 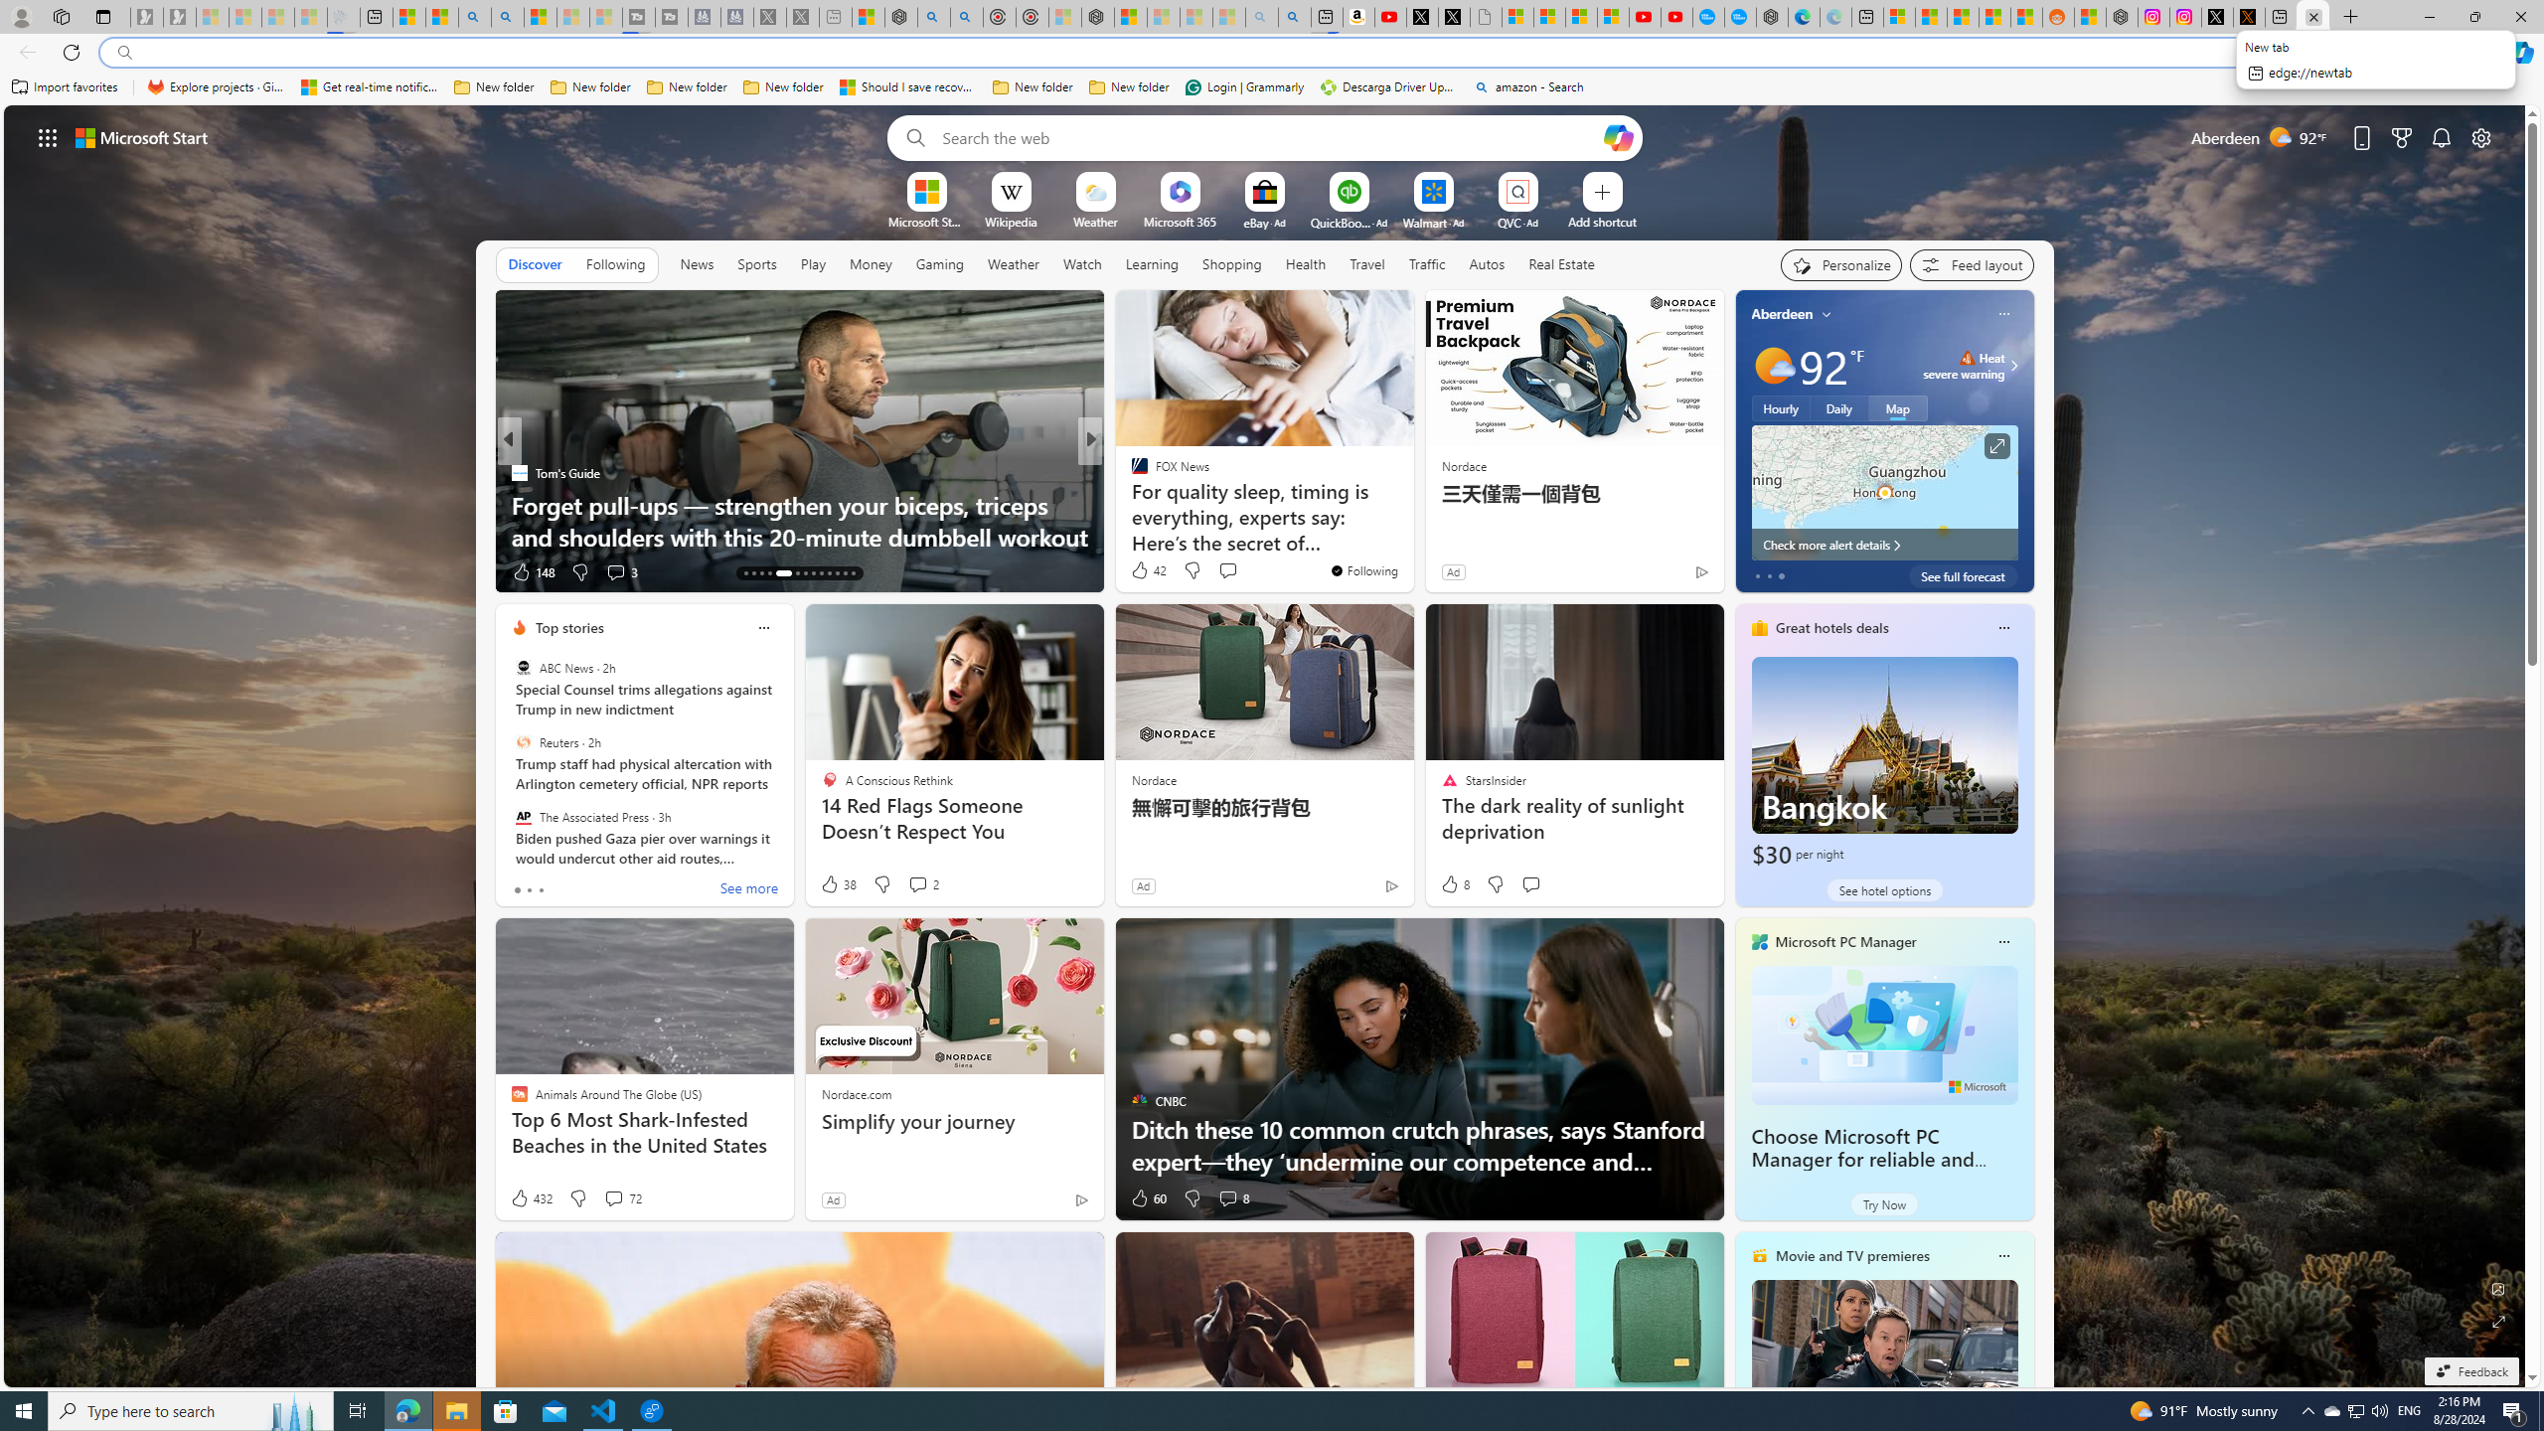 What do you see at coordinates (2003, 1255) in the screenshot?
I see `Class: icon-img` at bounding box center [2003, 1255].